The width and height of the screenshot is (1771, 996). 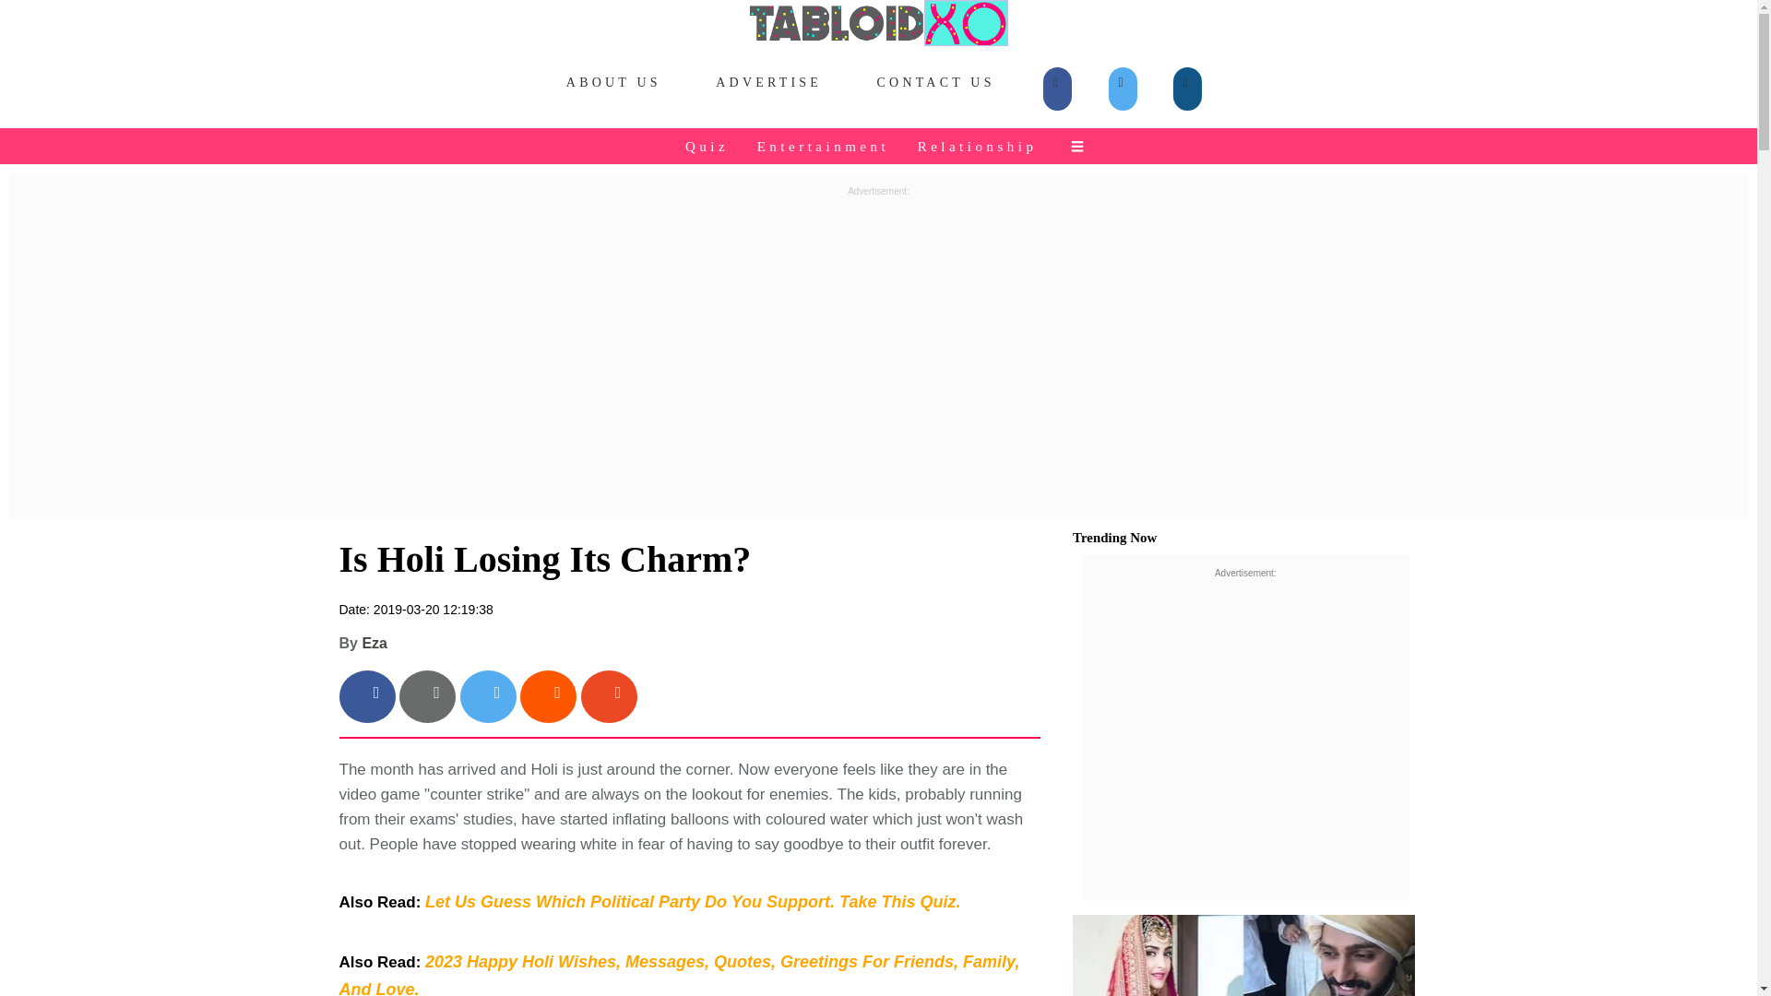 What do you see at coordinates (768, 83) in the screenshot?
I see `ADVERTISE` at bounding box center [768, 83].